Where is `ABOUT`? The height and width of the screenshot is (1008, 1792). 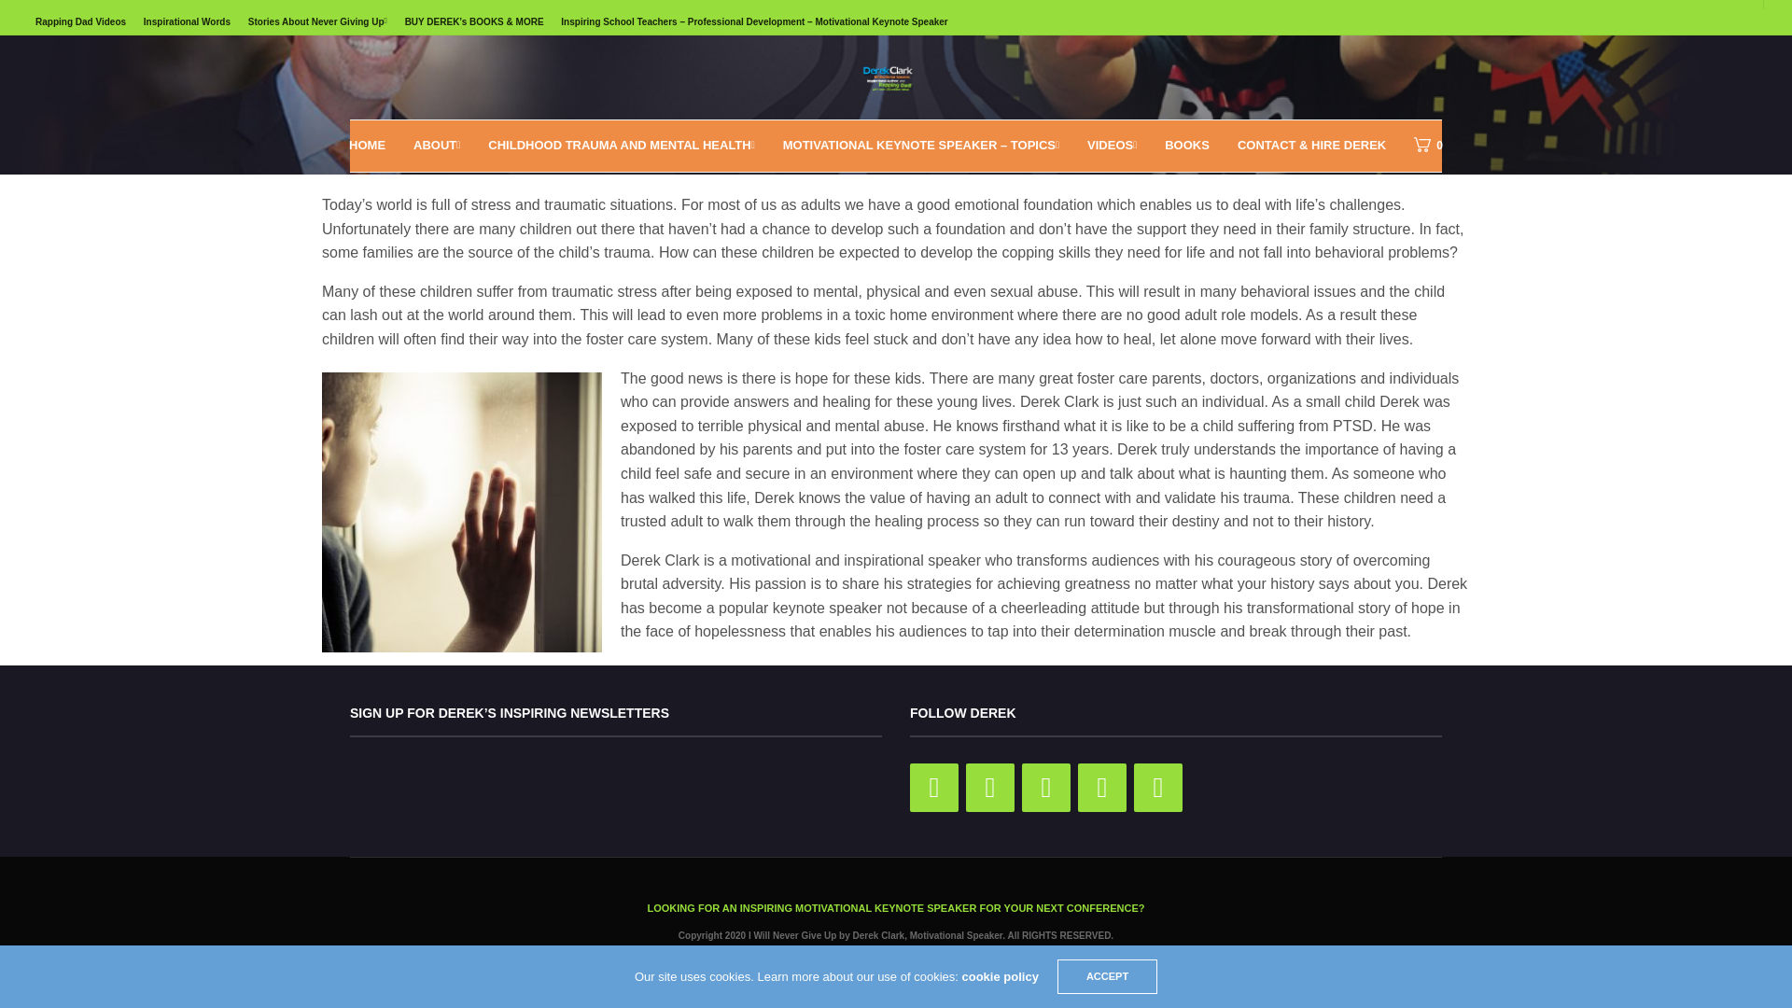
ABOUT is located at coordinates (437, 146).